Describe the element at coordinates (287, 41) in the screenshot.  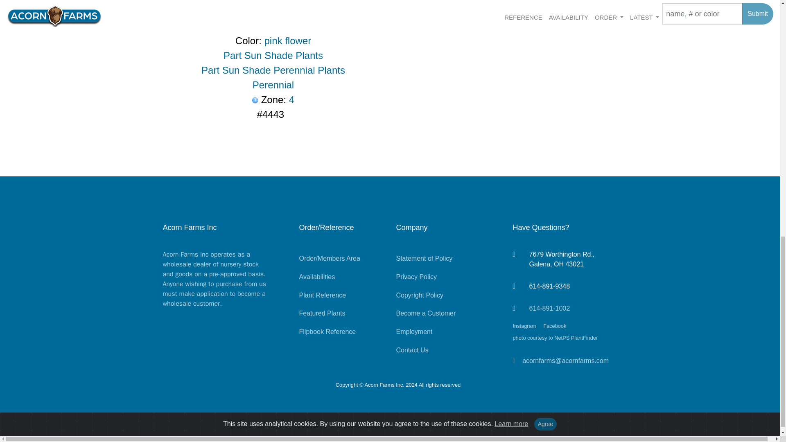
I see `plant color ` at that location.